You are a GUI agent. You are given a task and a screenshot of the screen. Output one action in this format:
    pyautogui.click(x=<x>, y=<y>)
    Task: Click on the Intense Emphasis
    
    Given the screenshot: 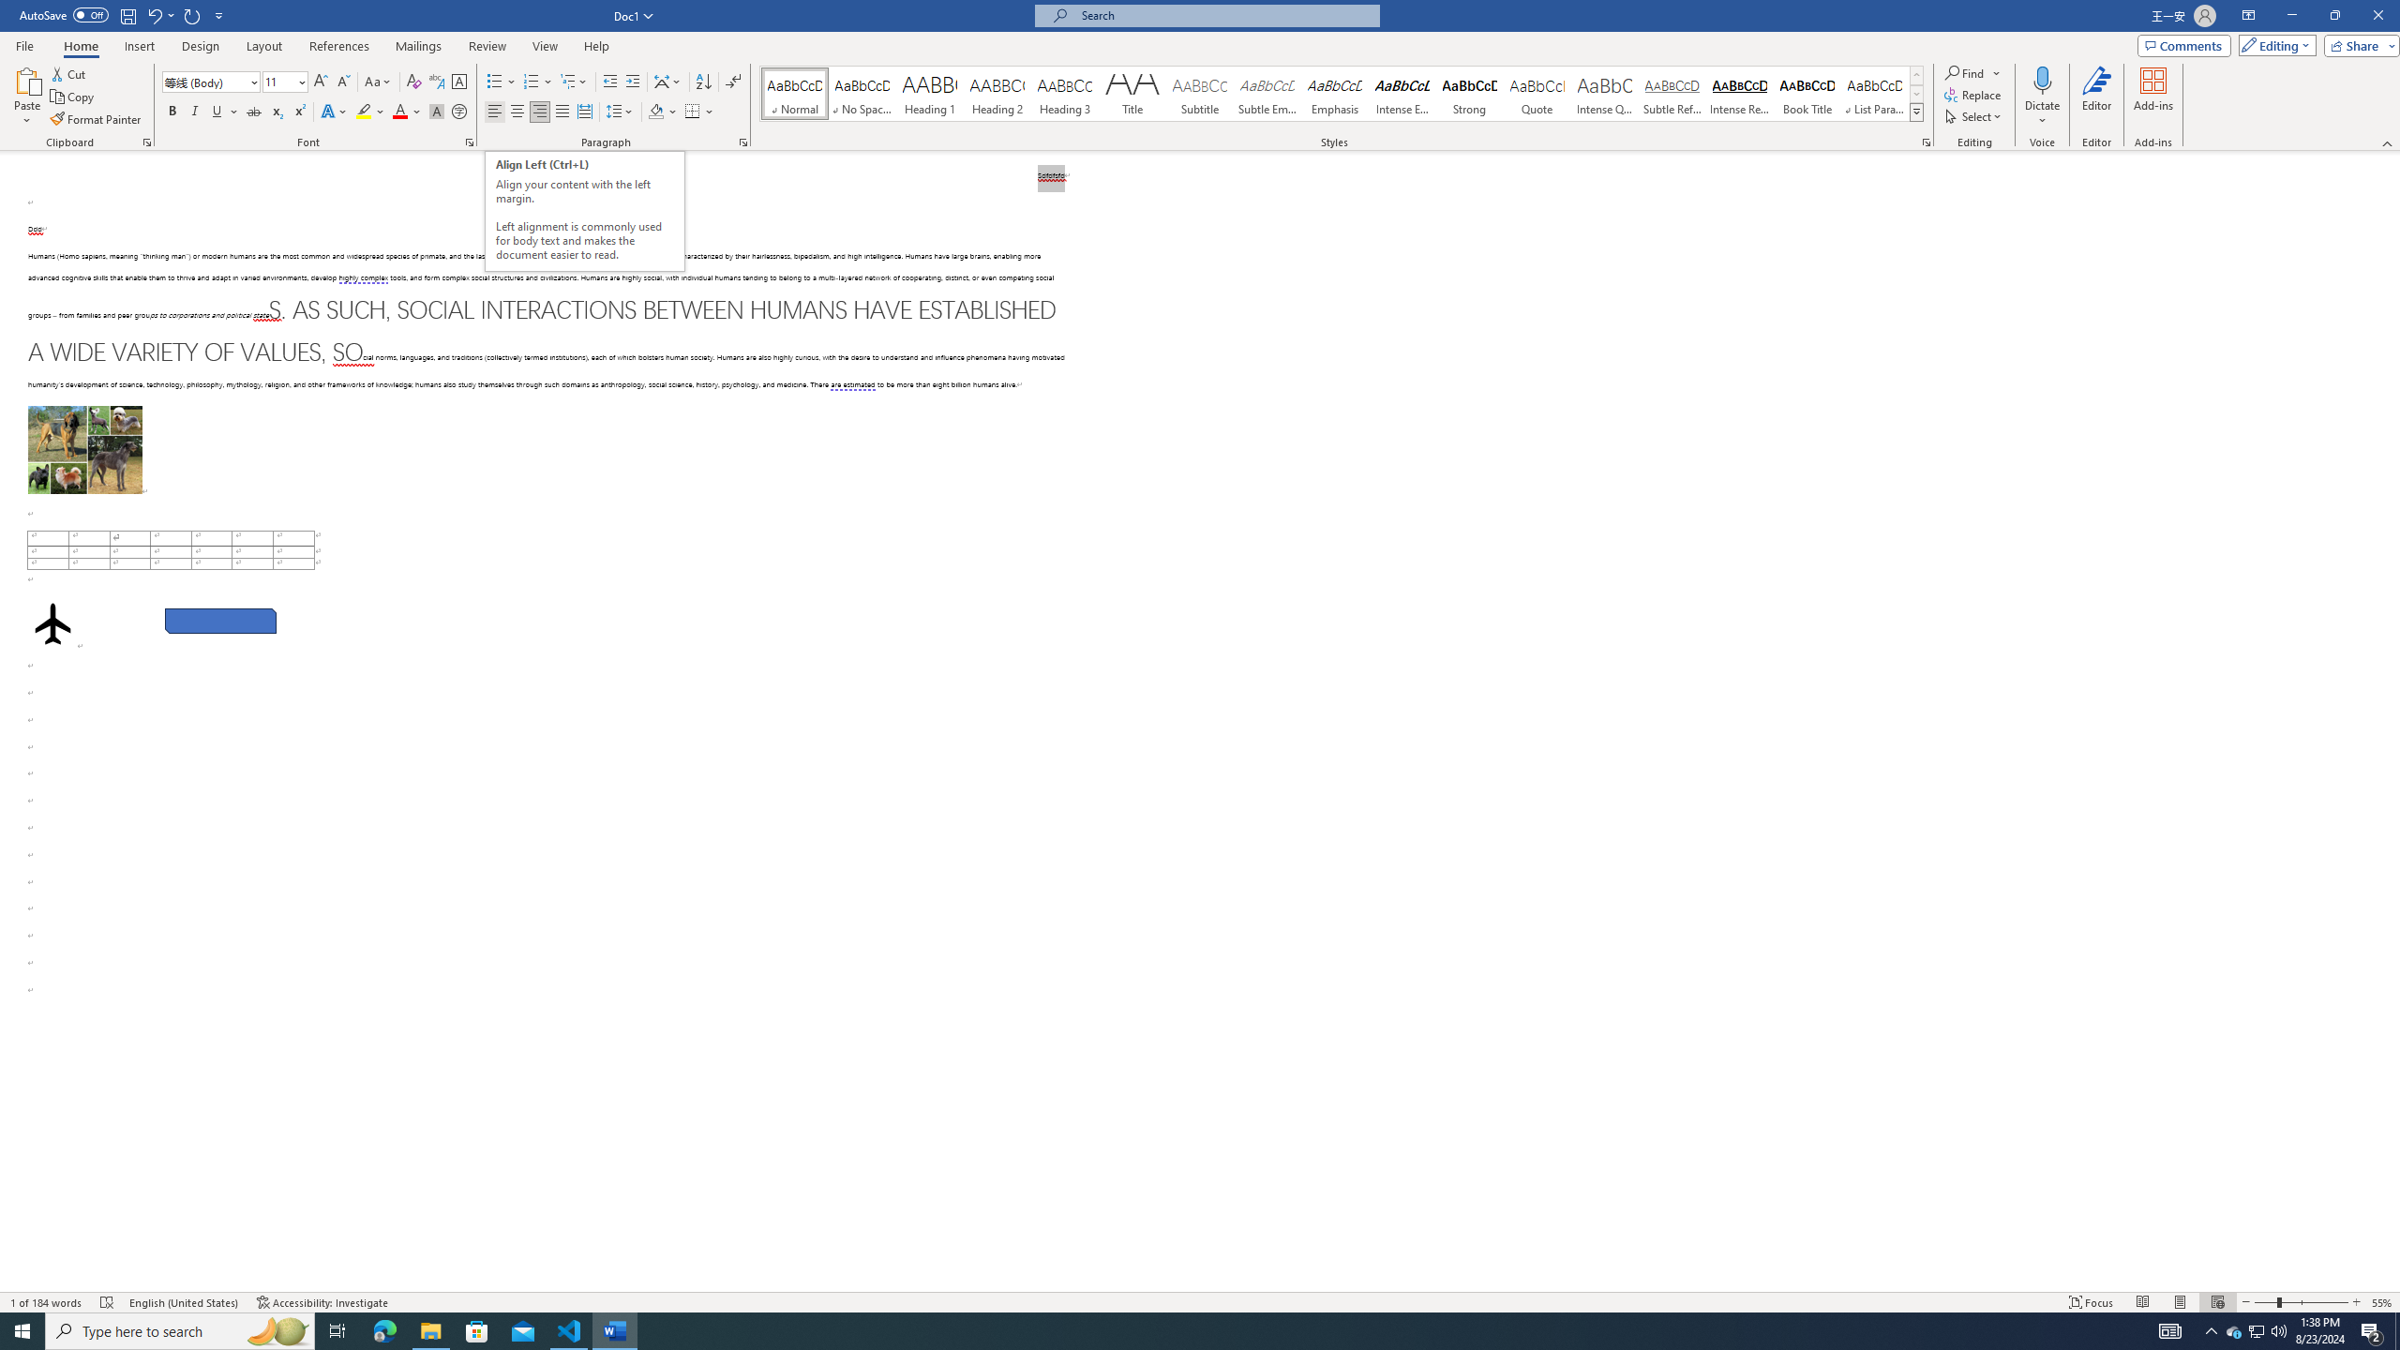 What is the action you would take?
    pyautogui.click(x=1401, y=94)
    